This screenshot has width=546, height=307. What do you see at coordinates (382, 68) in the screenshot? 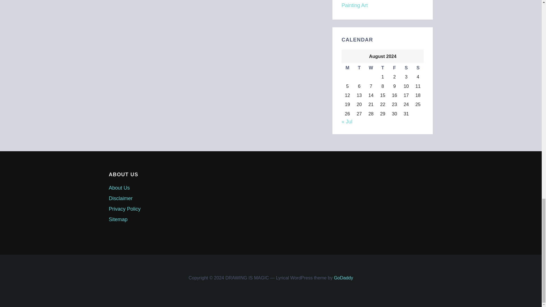
I see `Thursday` at bounding box center [382, 68].